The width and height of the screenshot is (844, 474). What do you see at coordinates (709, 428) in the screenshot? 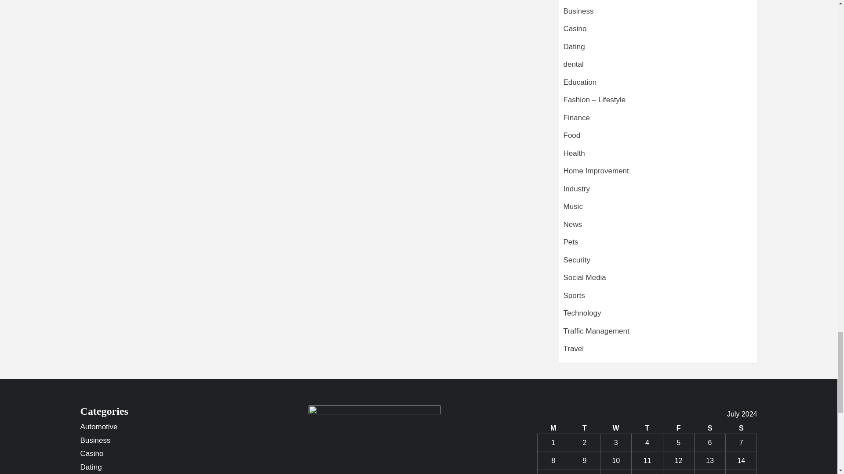
I see `Saturday` at bounding box center [709, 428].